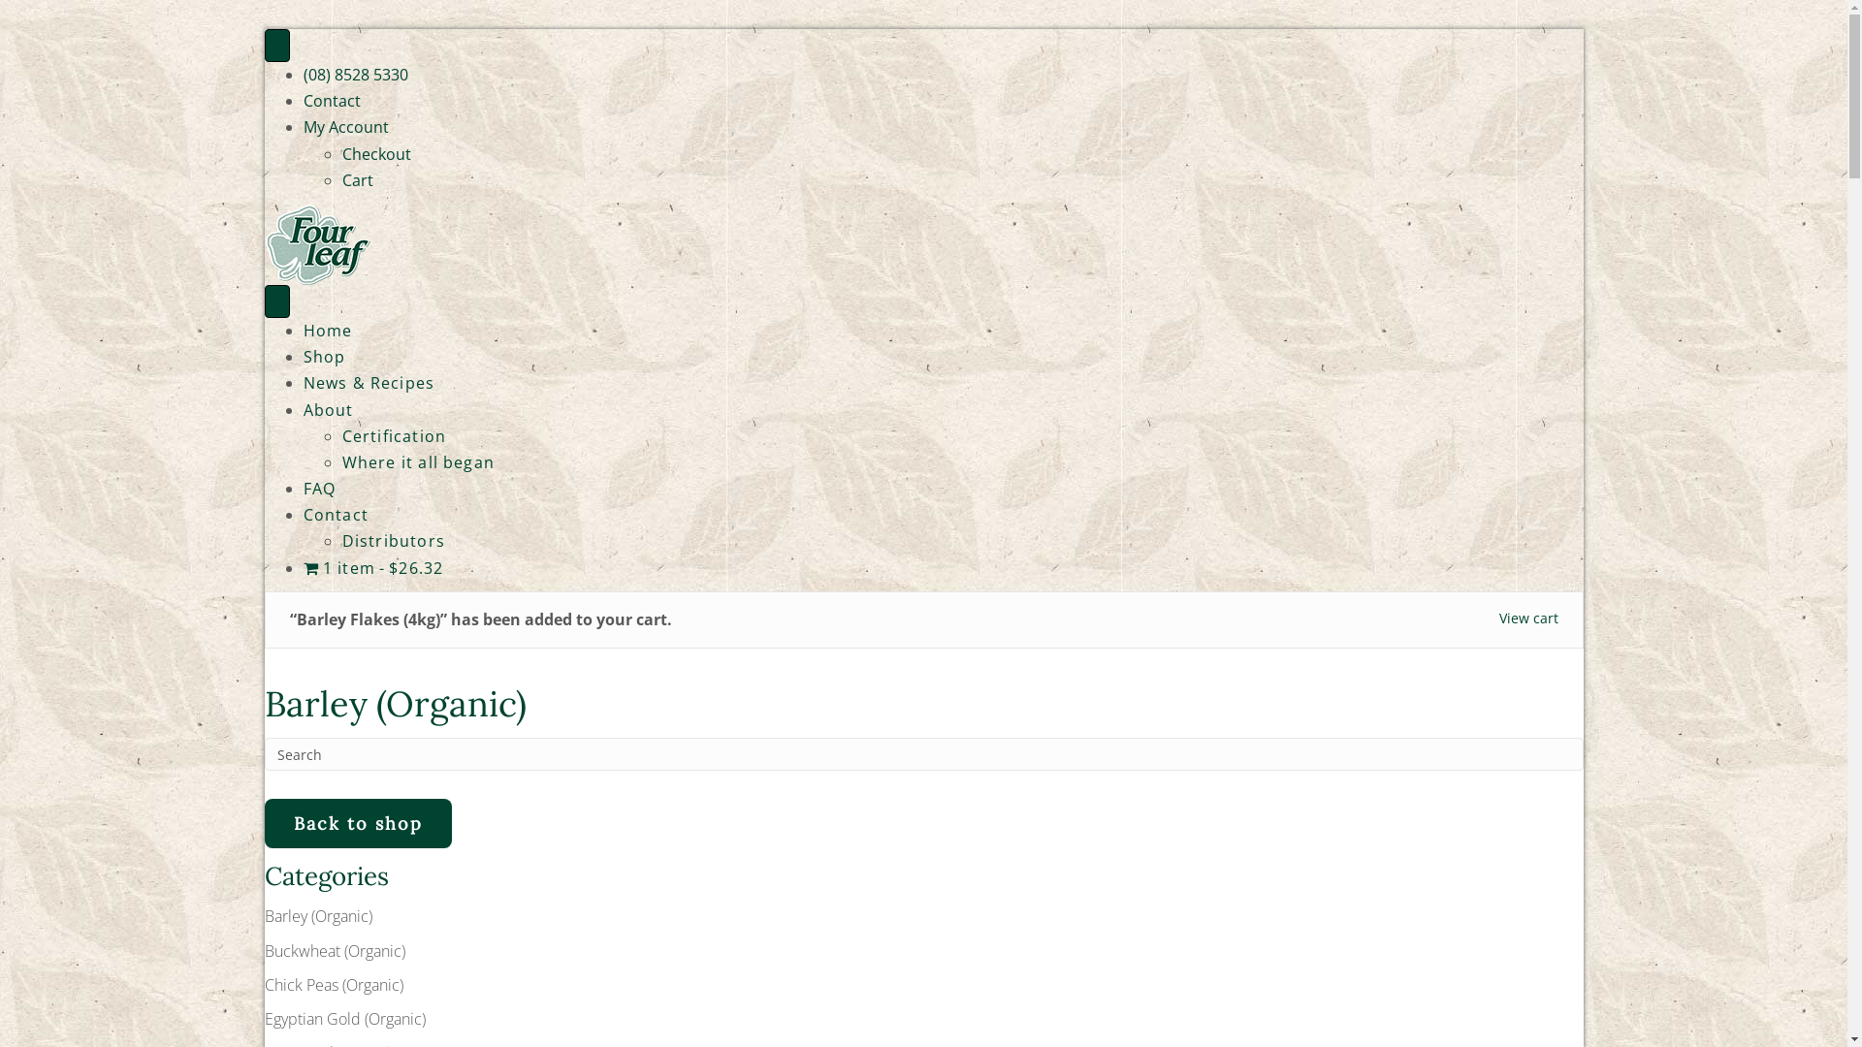 The image size is (1862, 1047). What do you see at coordinates (1528, 619) in the screenshot?
I see `View cart` at bounding box center [1528, 619].